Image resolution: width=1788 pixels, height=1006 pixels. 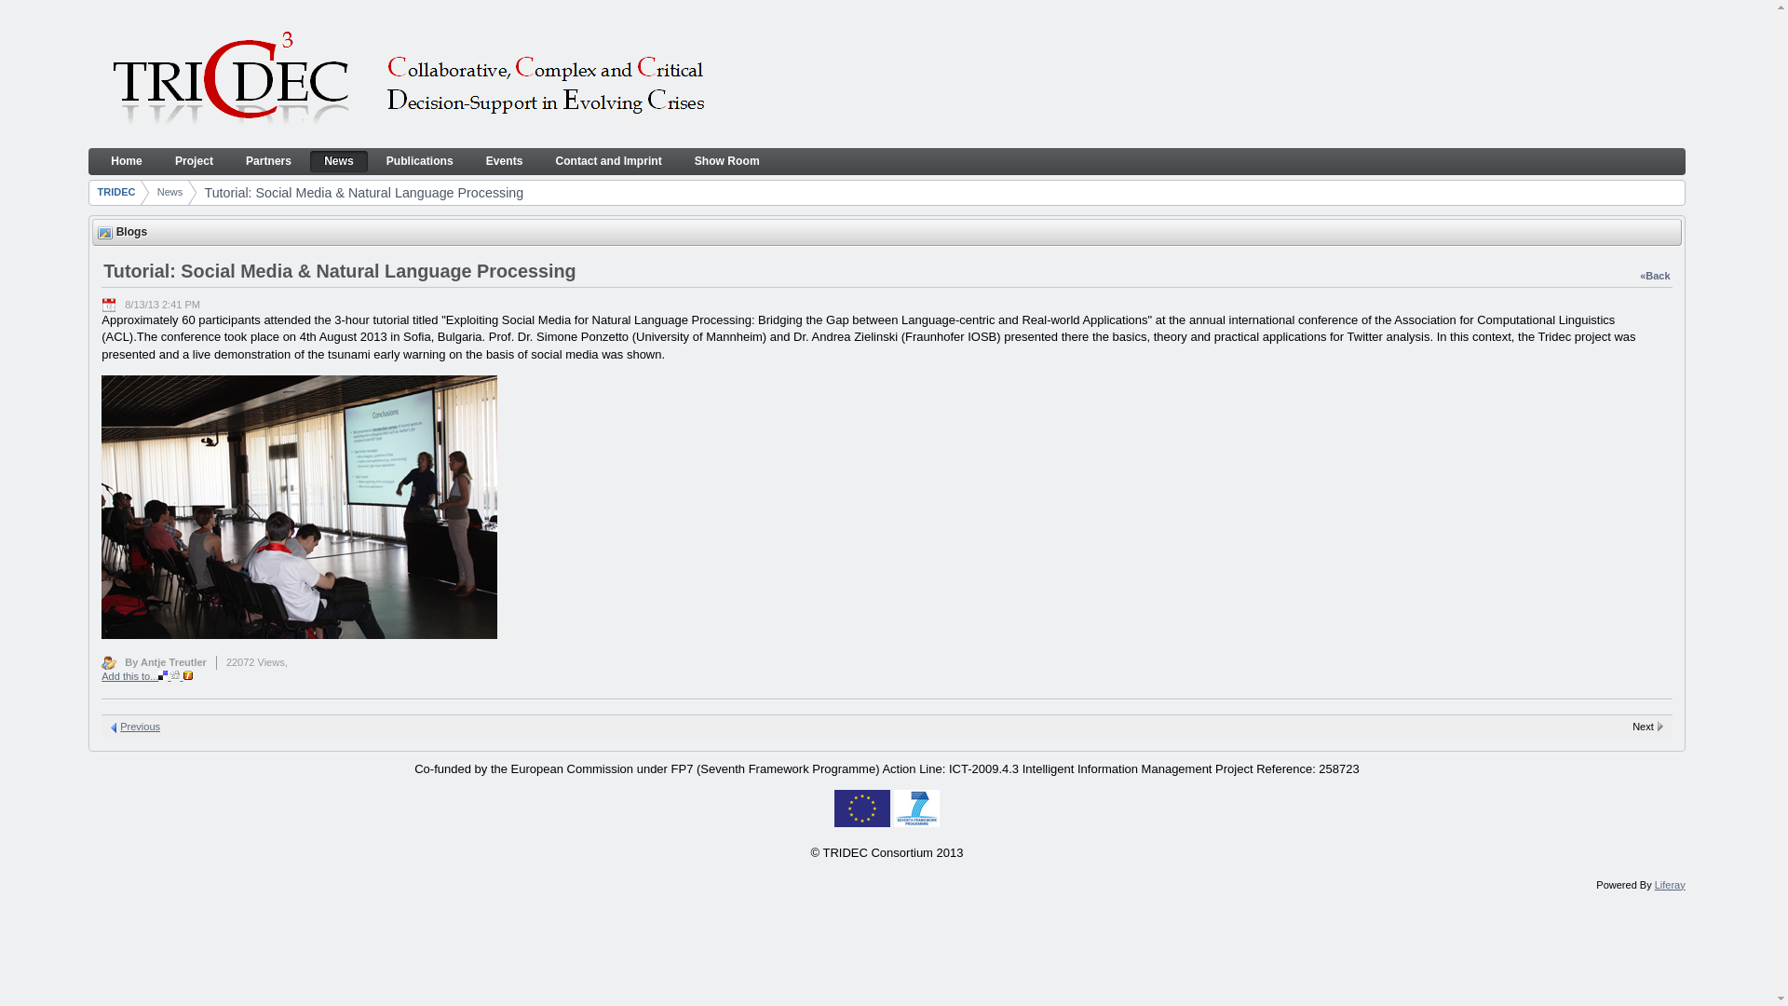 What do you see at coordinates (104, 233) in the screenshot?
I see `Blogs` at bounding box center [104, 233].